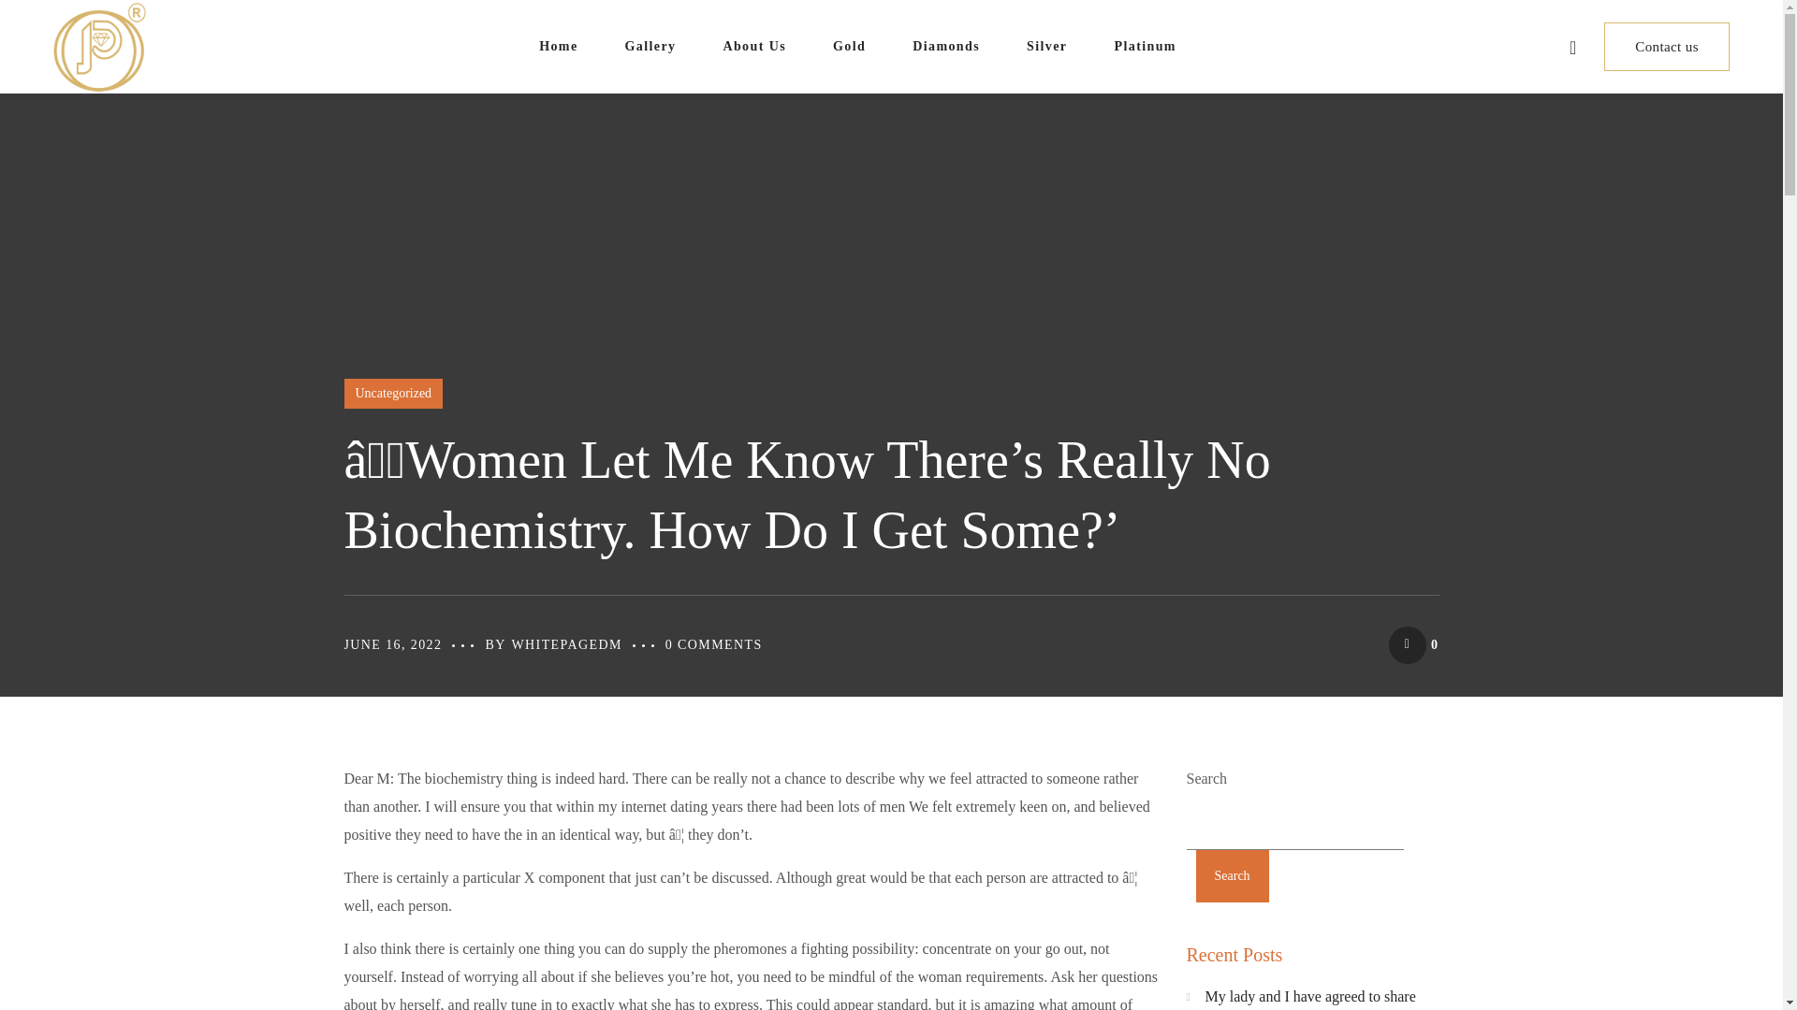 The width and height of the screenshot is (1797, 1010). I want to click on Gallery, so click(650, 47).